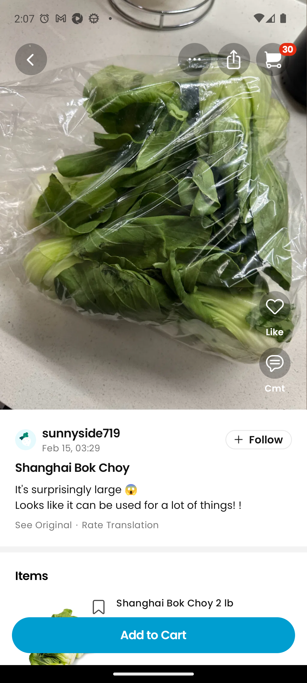  Describe the element at coordinates (275, 314) in the screenshot. I see `Like` at that location.